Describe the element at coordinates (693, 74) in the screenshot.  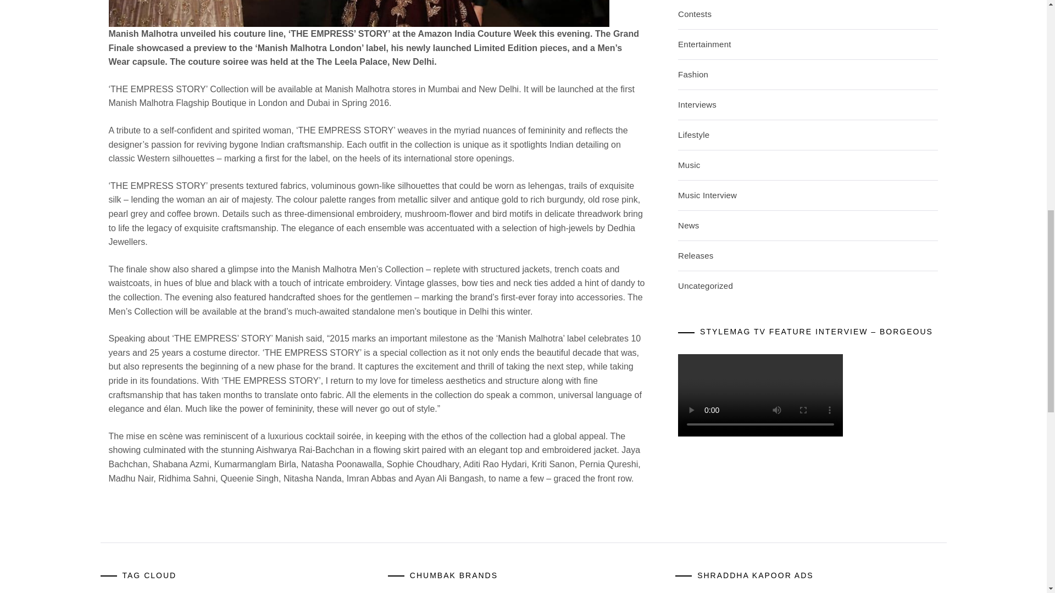
I see `Fashion` at that location.